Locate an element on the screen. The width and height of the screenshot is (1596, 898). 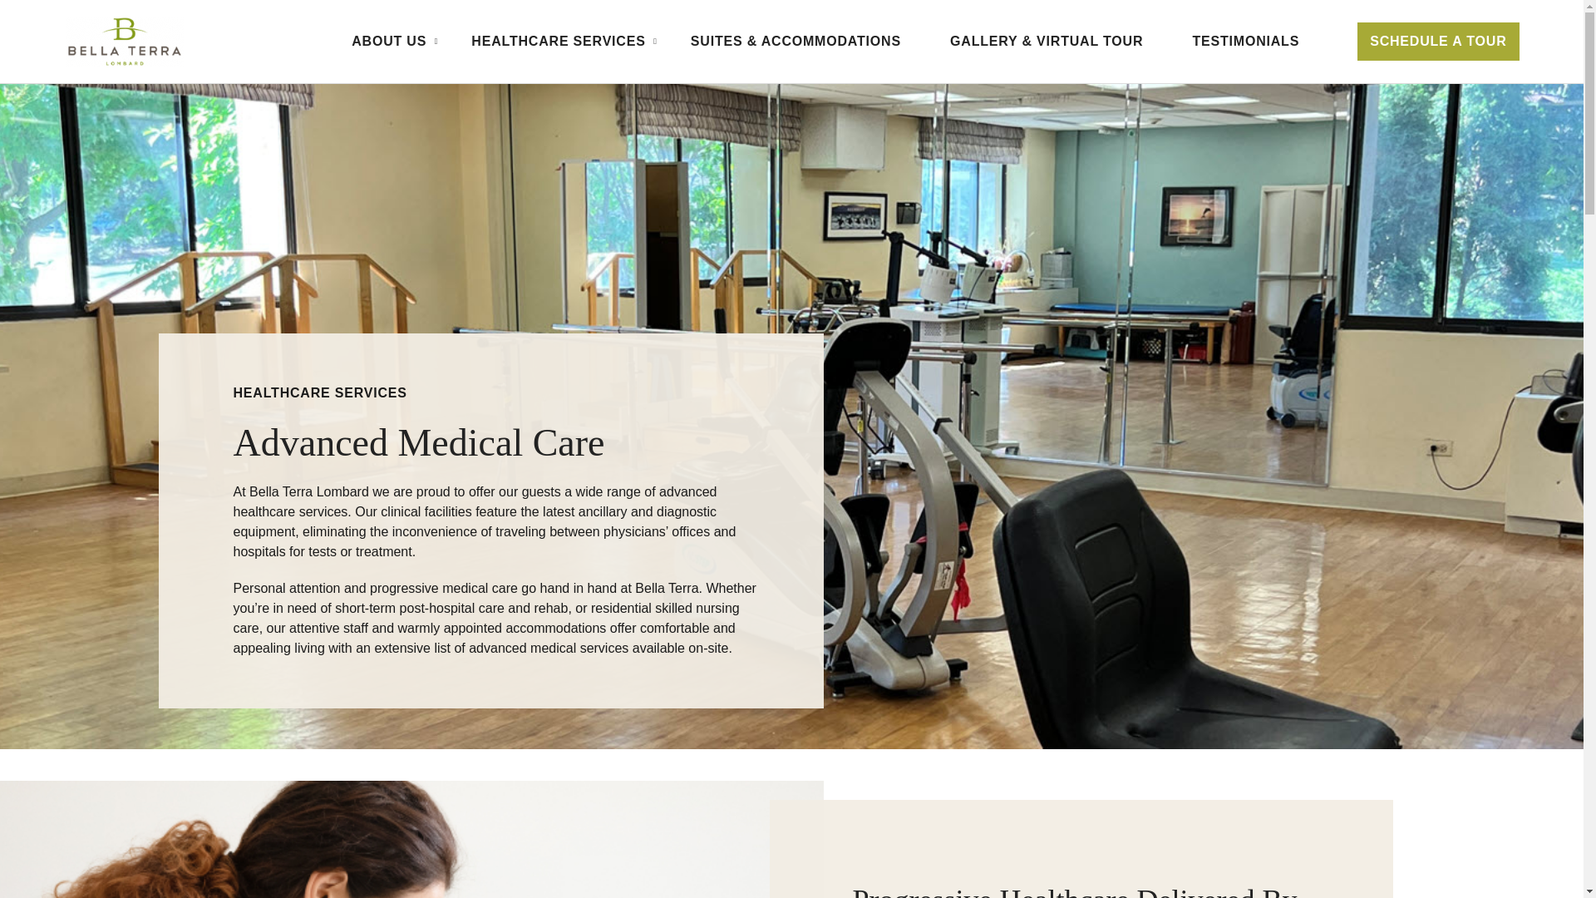
ABOUT US is located at coordinates (386, 42).